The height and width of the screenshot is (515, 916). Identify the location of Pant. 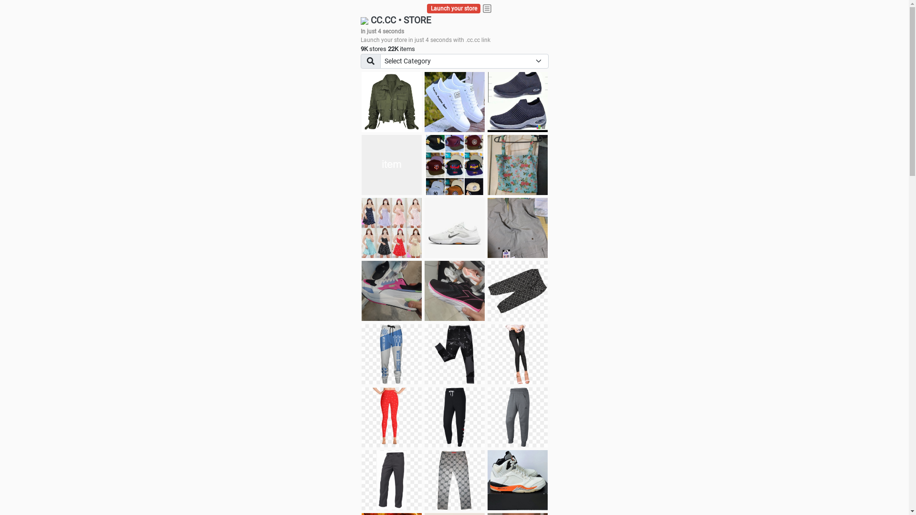
(392, 480).